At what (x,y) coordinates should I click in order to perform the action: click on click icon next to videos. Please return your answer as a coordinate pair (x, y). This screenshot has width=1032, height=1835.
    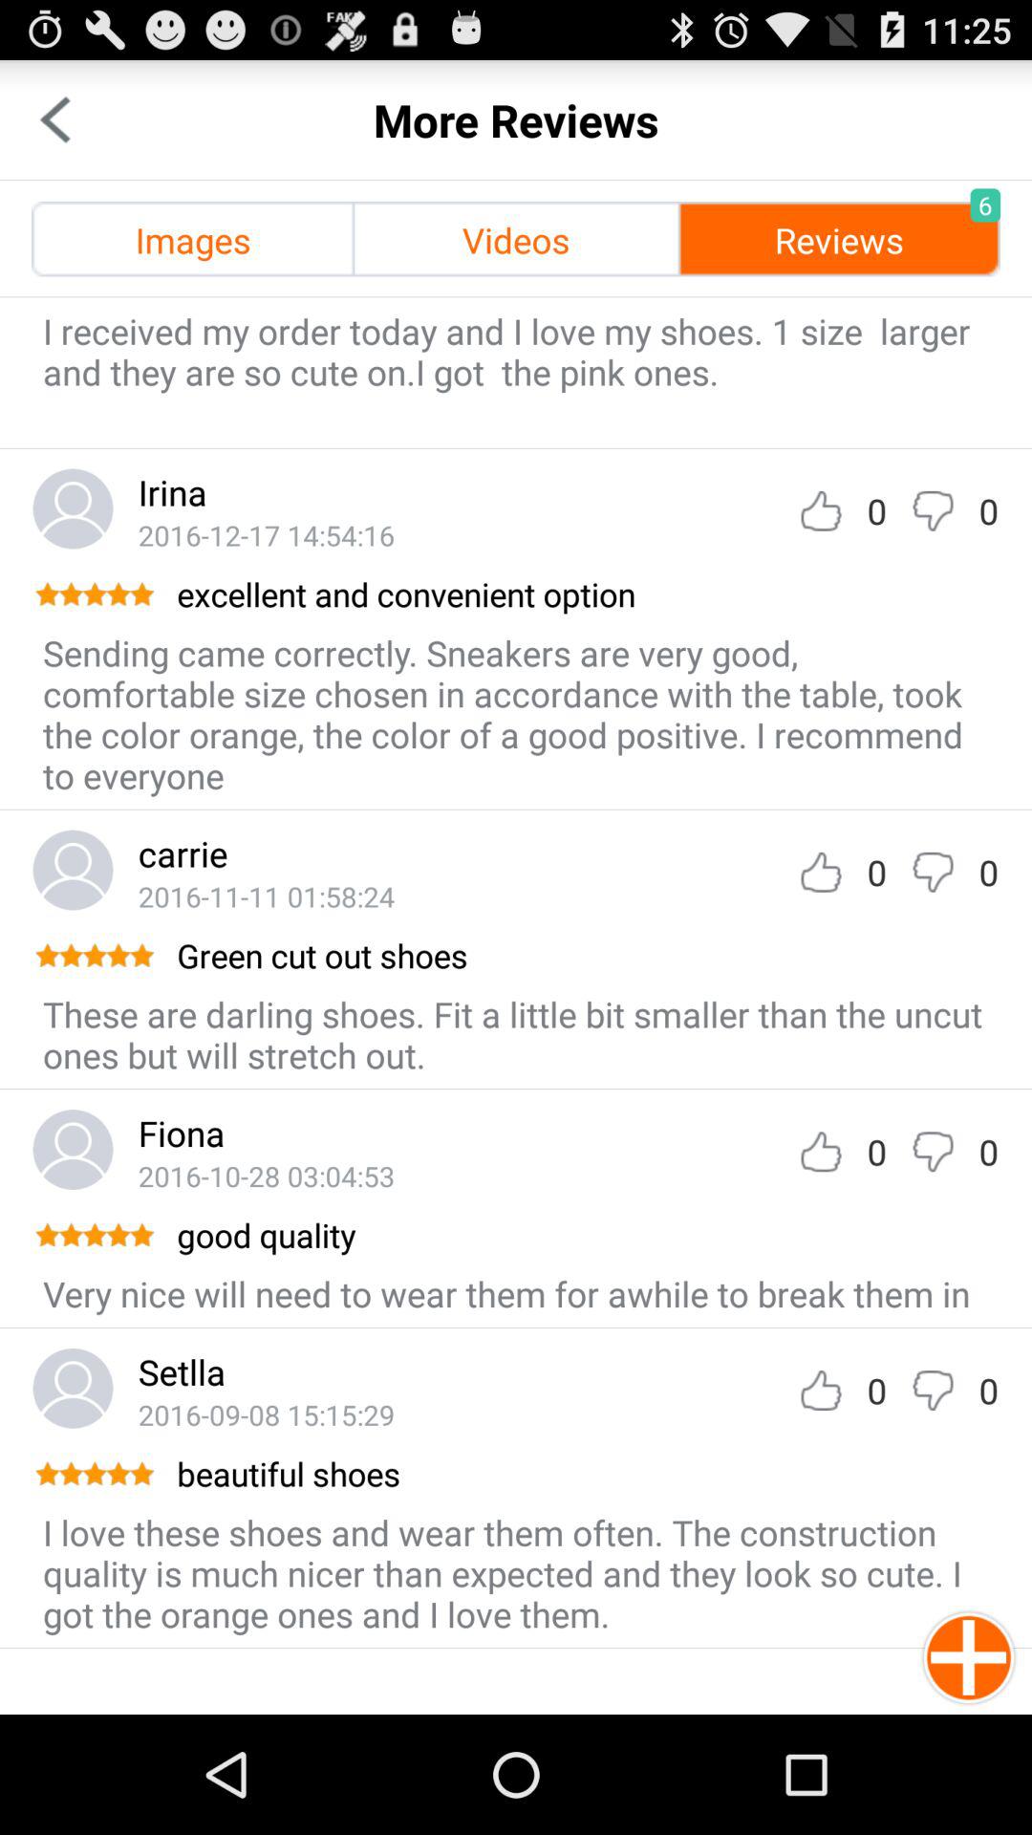
    Looking at the image, I should click on (193, 239).